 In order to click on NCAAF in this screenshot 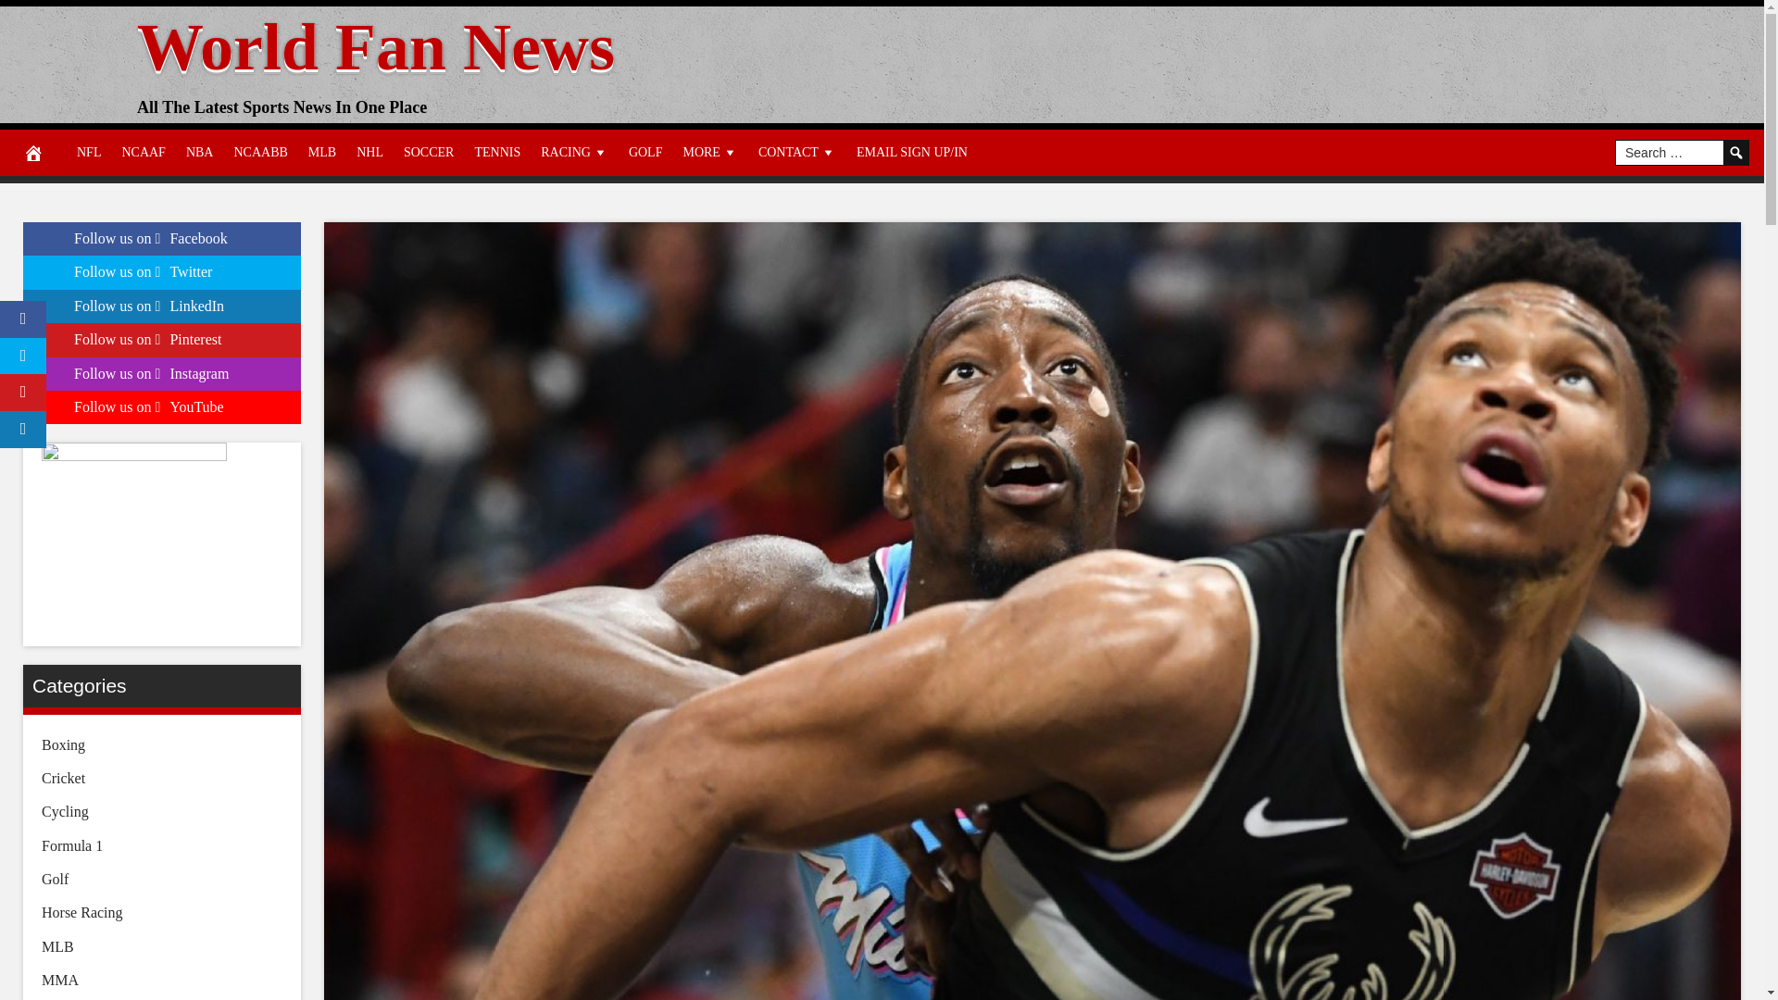, I will do `click(143, 153)`.